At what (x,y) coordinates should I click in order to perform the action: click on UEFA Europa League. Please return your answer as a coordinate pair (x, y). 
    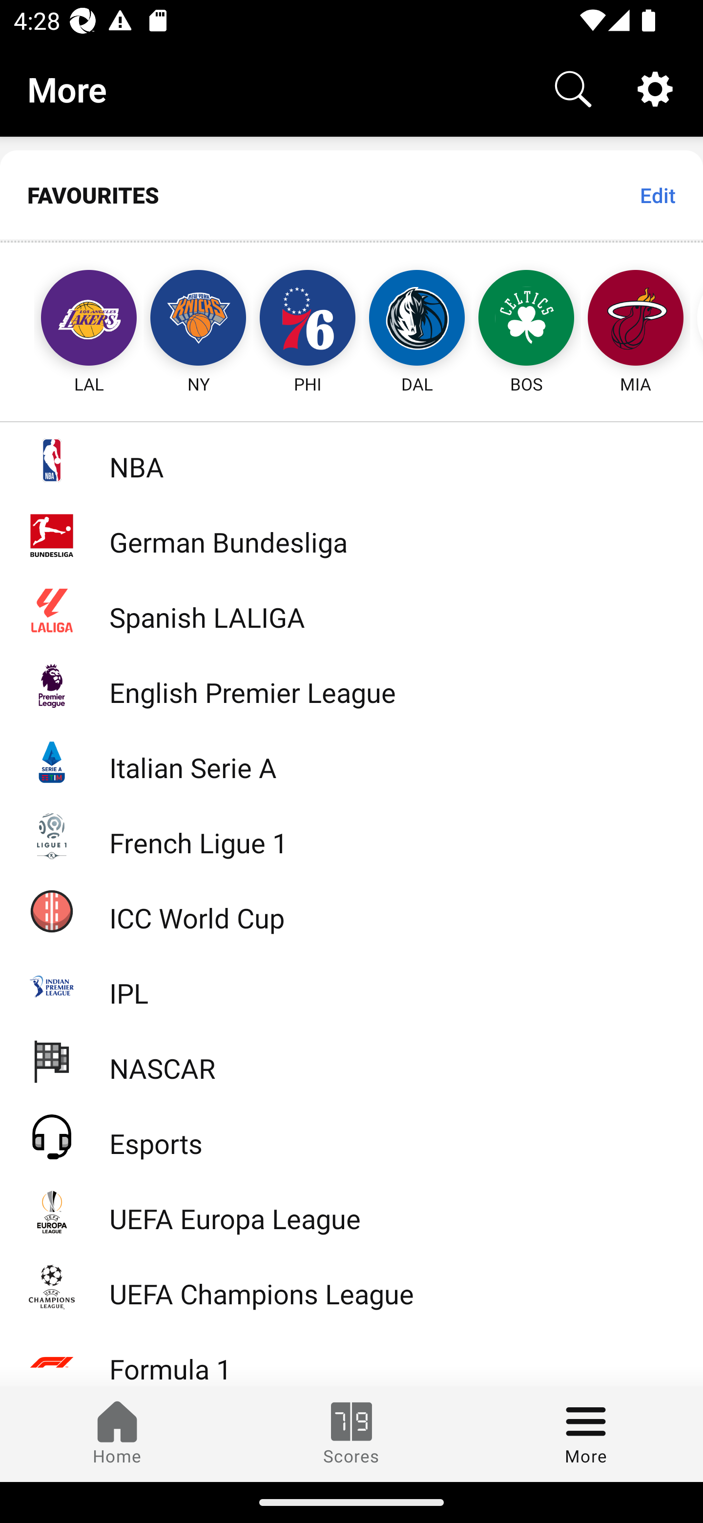
    Looking at the image, I should click on (351, 1212).